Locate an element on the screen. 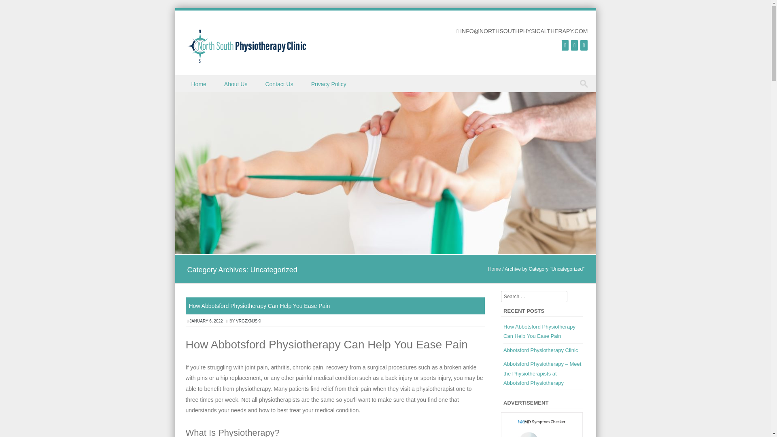 The width and height of the screenshot is (777, 437). Privacy Policy is located at coordinates (329, 83).